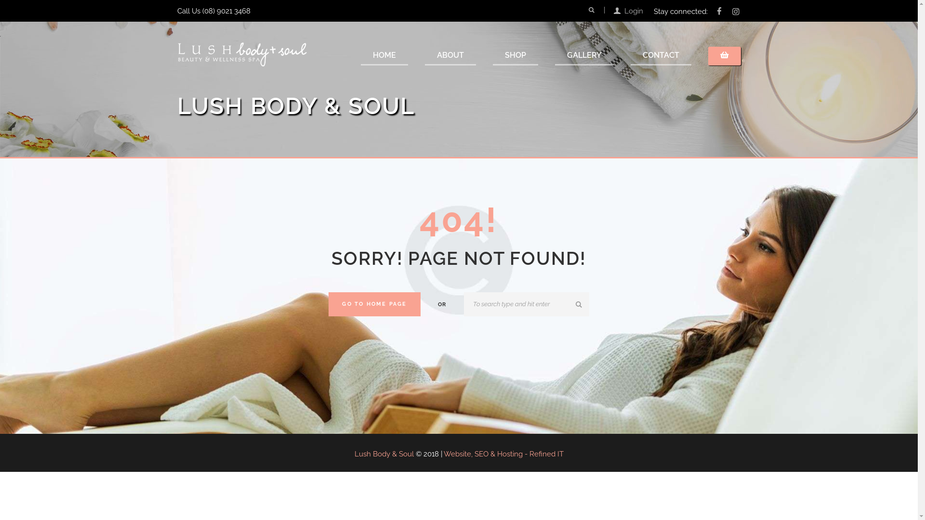 This screenshot has height=520, width=925. Describe the element at coordinates (226, 11) in the screenshot. I see `(08) 9021 3468` at that location.